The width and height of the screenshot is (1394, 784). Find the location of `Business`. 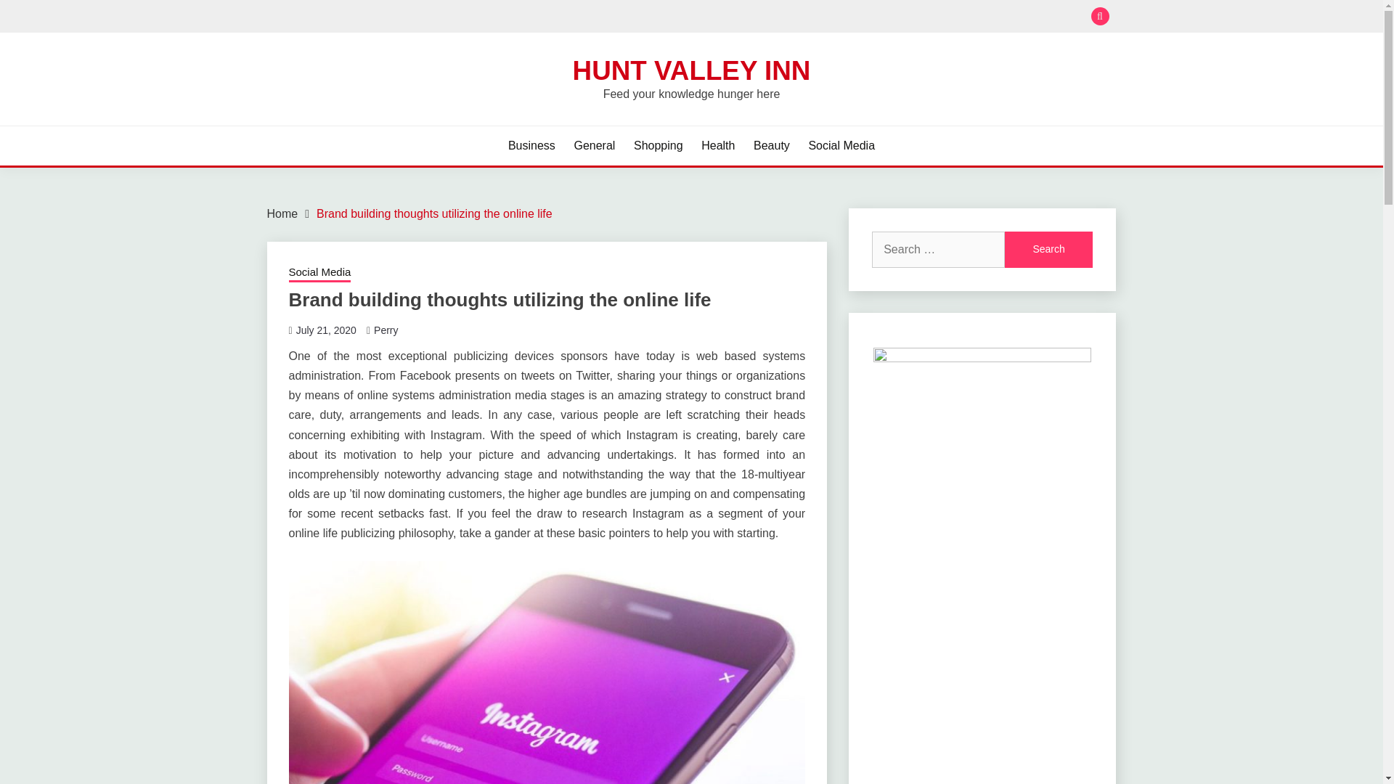

Business is located at coordinates (531, 145).